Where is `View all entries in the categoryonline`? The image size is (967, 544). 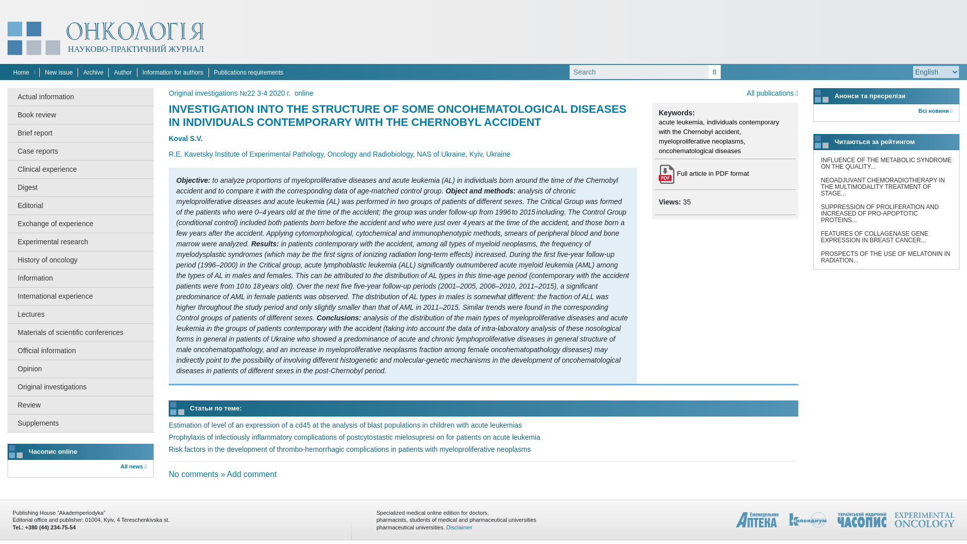 View all entries in the categoryonline is located at coordinates (304, 93).